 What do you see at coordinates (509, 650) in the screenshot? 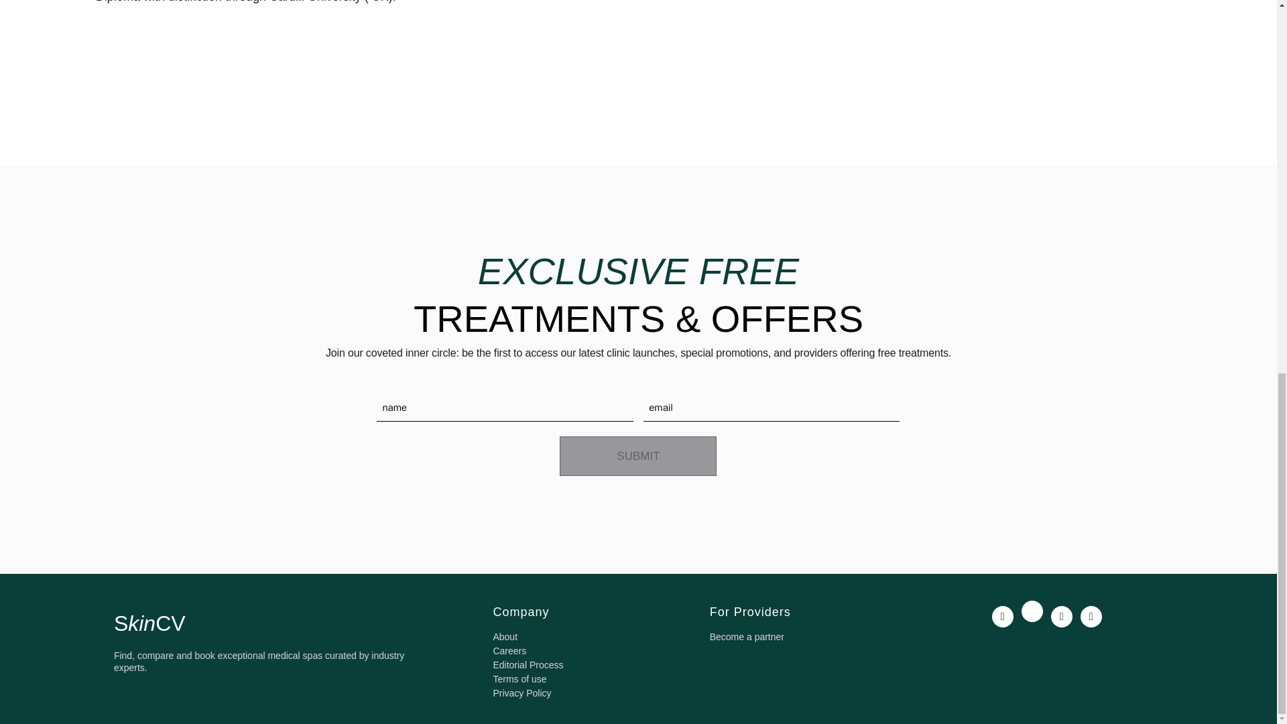
I see `Careers` at bounding box center [509, 650].